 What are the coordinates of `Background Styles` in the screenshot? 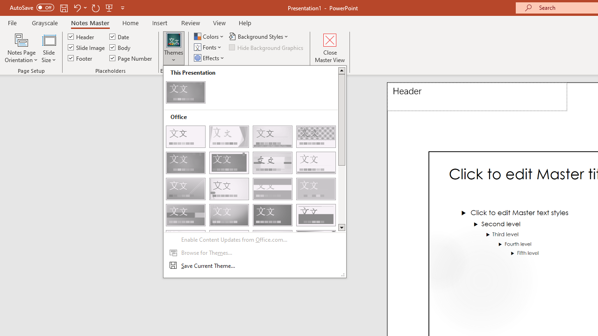 It's located at (259, 36).